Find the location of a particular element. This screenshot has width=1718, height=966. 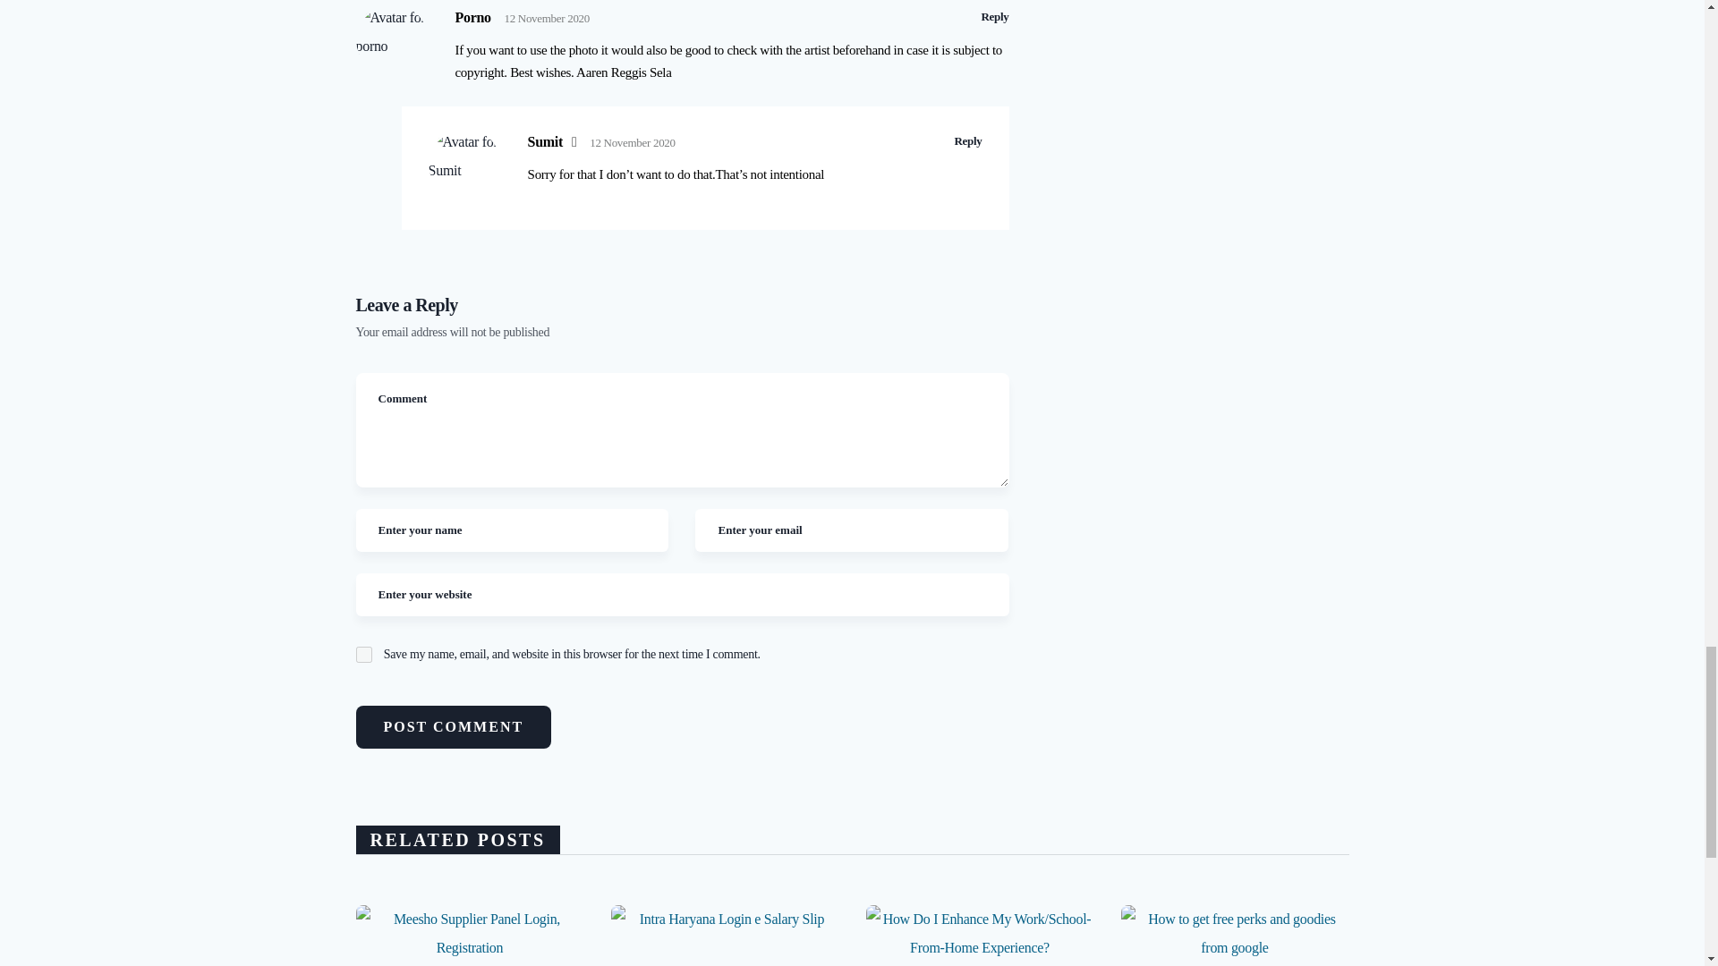

Gravatar for porno is located at coordinates (392, 39).